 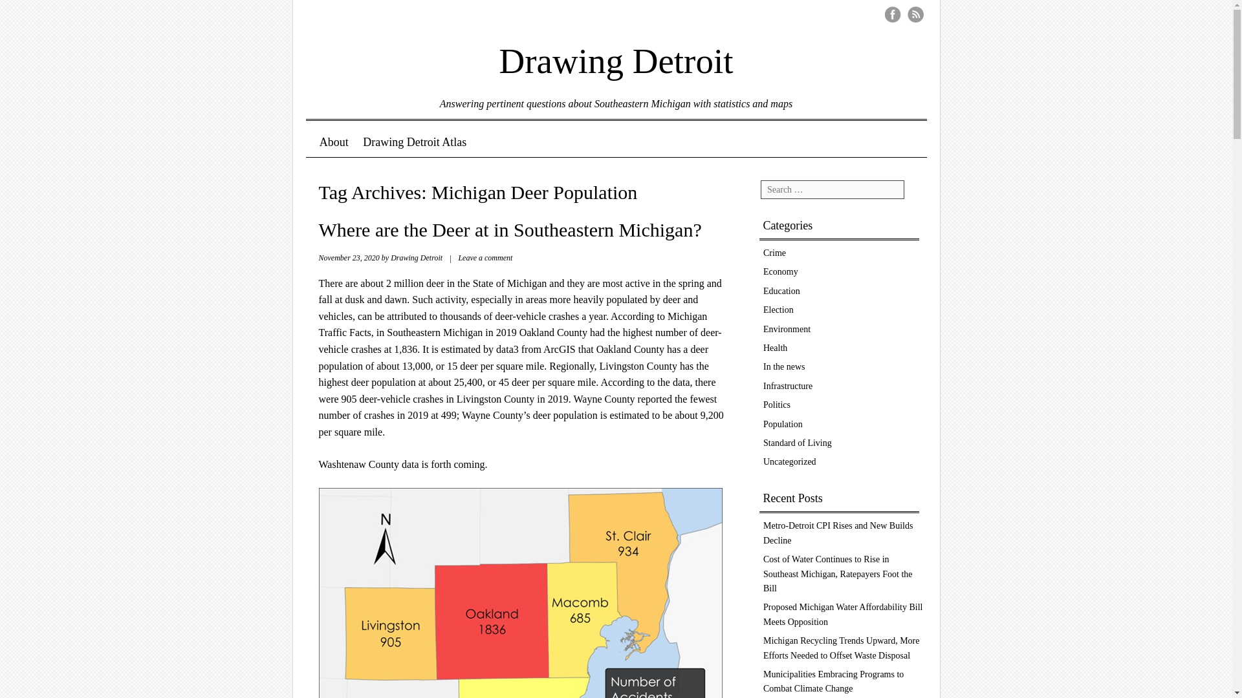 I want to click on Search, so click(x=34, y=18).